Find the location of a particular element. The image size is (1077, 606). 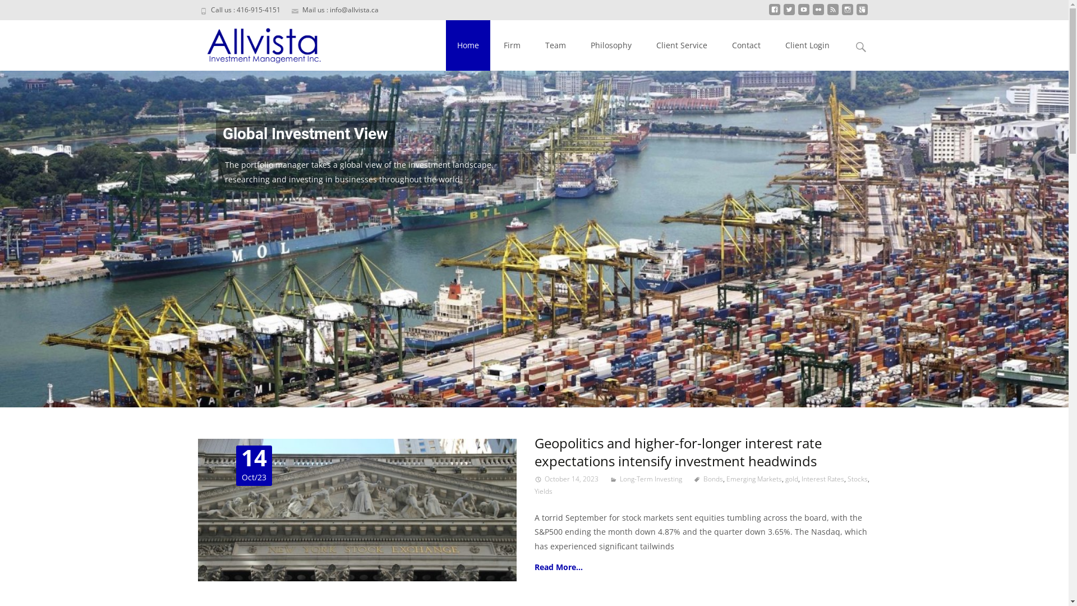

gold is located at coordinates (792, 479).